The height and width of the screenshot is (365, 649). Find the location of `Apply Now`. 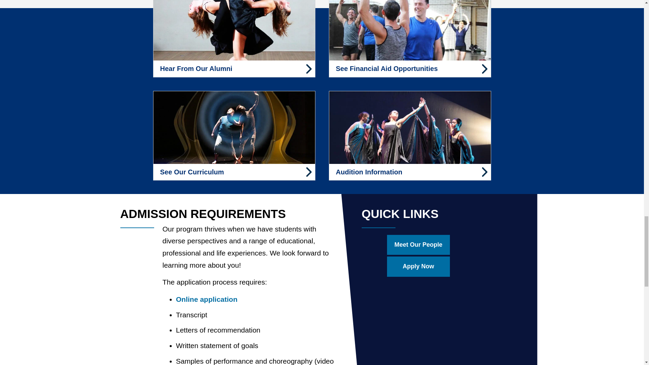

Apply Now is located at coordinates (418, 266).